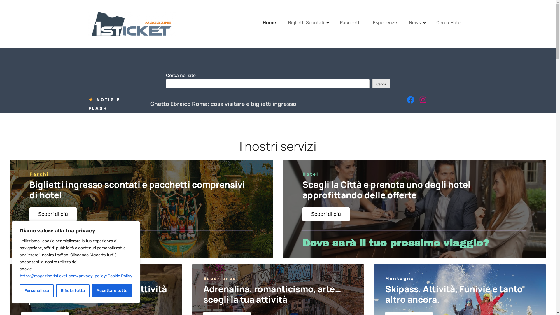  I want to click on Personalizza, so click(37, 291).